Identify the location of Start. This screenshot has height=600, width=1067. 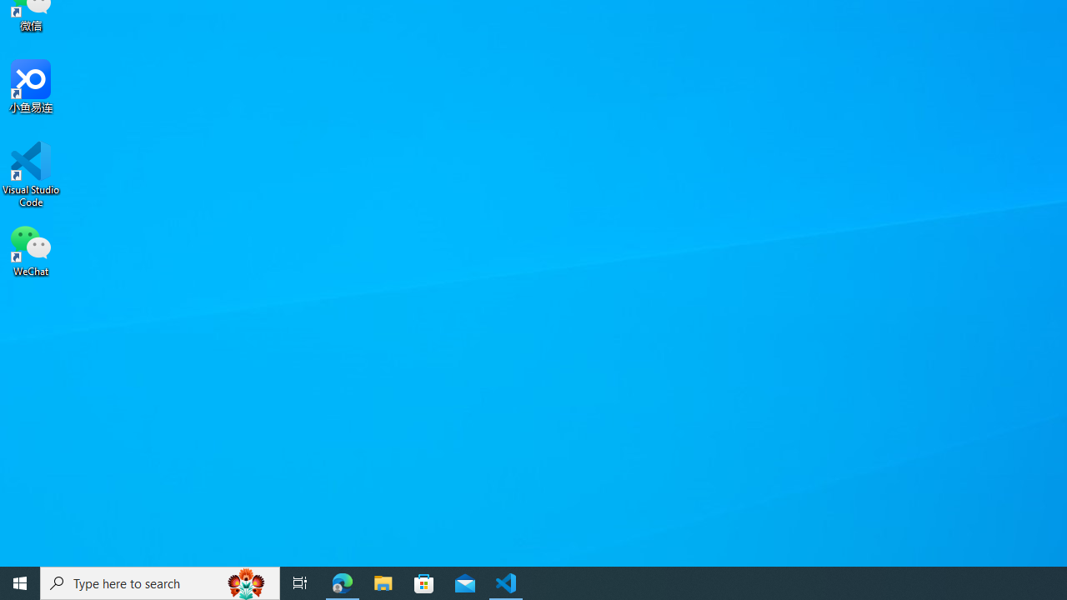
(20, 583).